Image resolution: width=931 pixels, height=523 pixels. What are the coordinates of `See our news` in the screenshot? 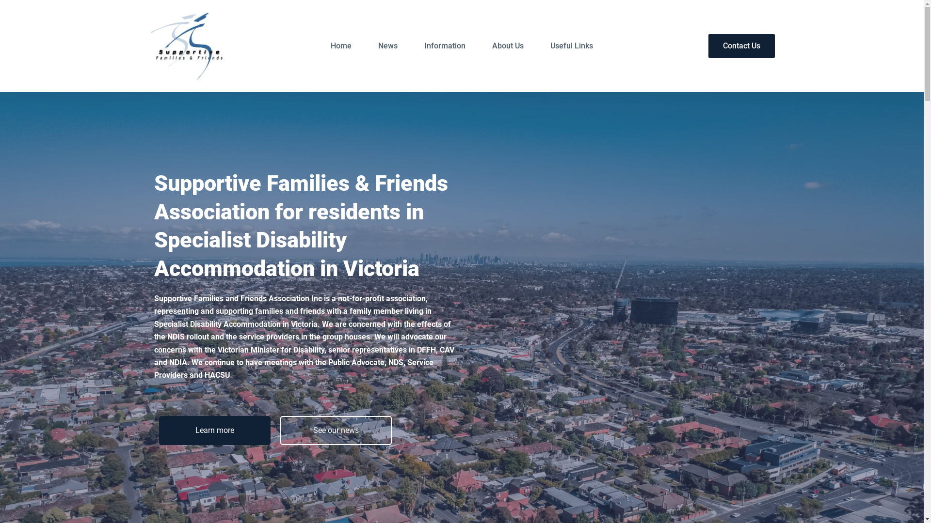 It's located at (336, 431).